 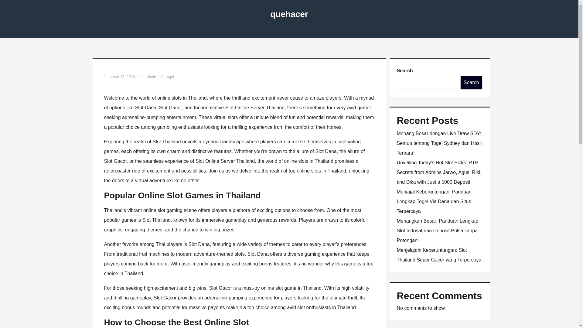 What do you see at coordinates (169, 77) in the screenshot?
I see `togel` at bounding box center [169, 77].